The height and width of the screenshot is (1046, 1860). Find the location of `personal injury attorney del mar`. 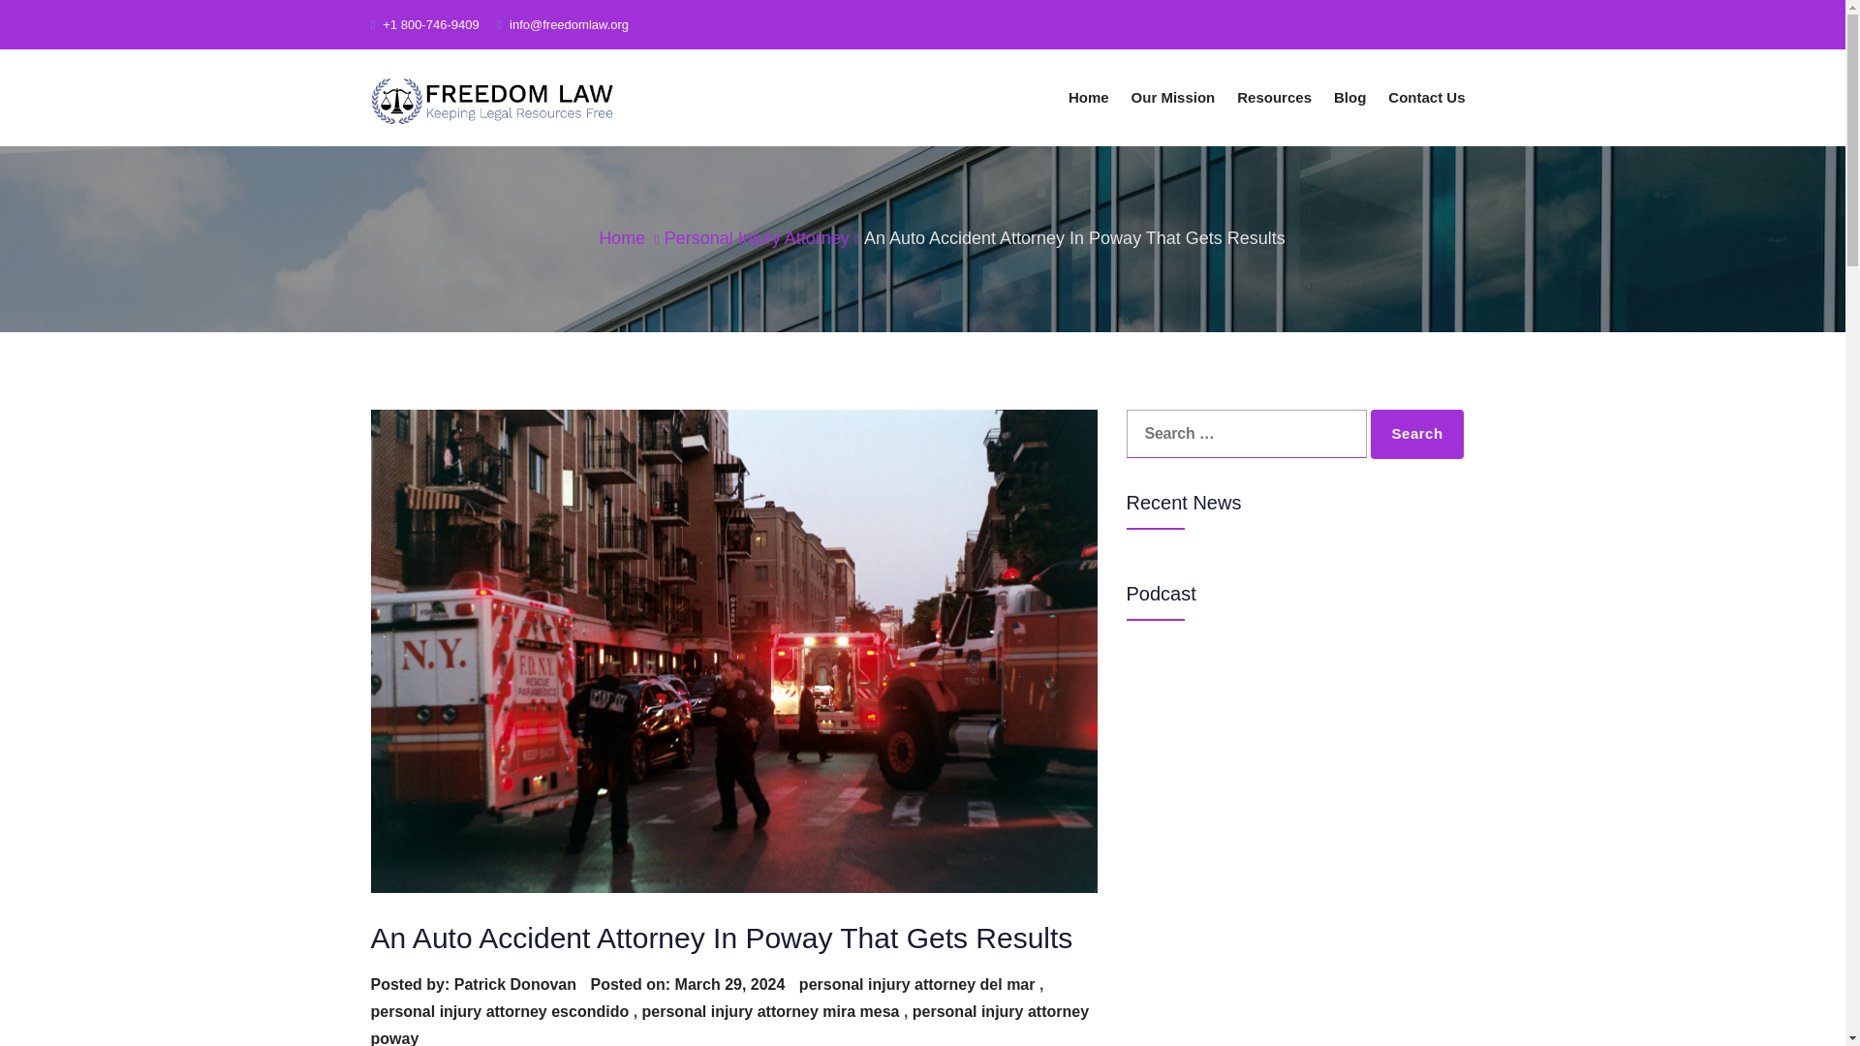

personal injury attorney del mar is located at coordinates (917, 984).